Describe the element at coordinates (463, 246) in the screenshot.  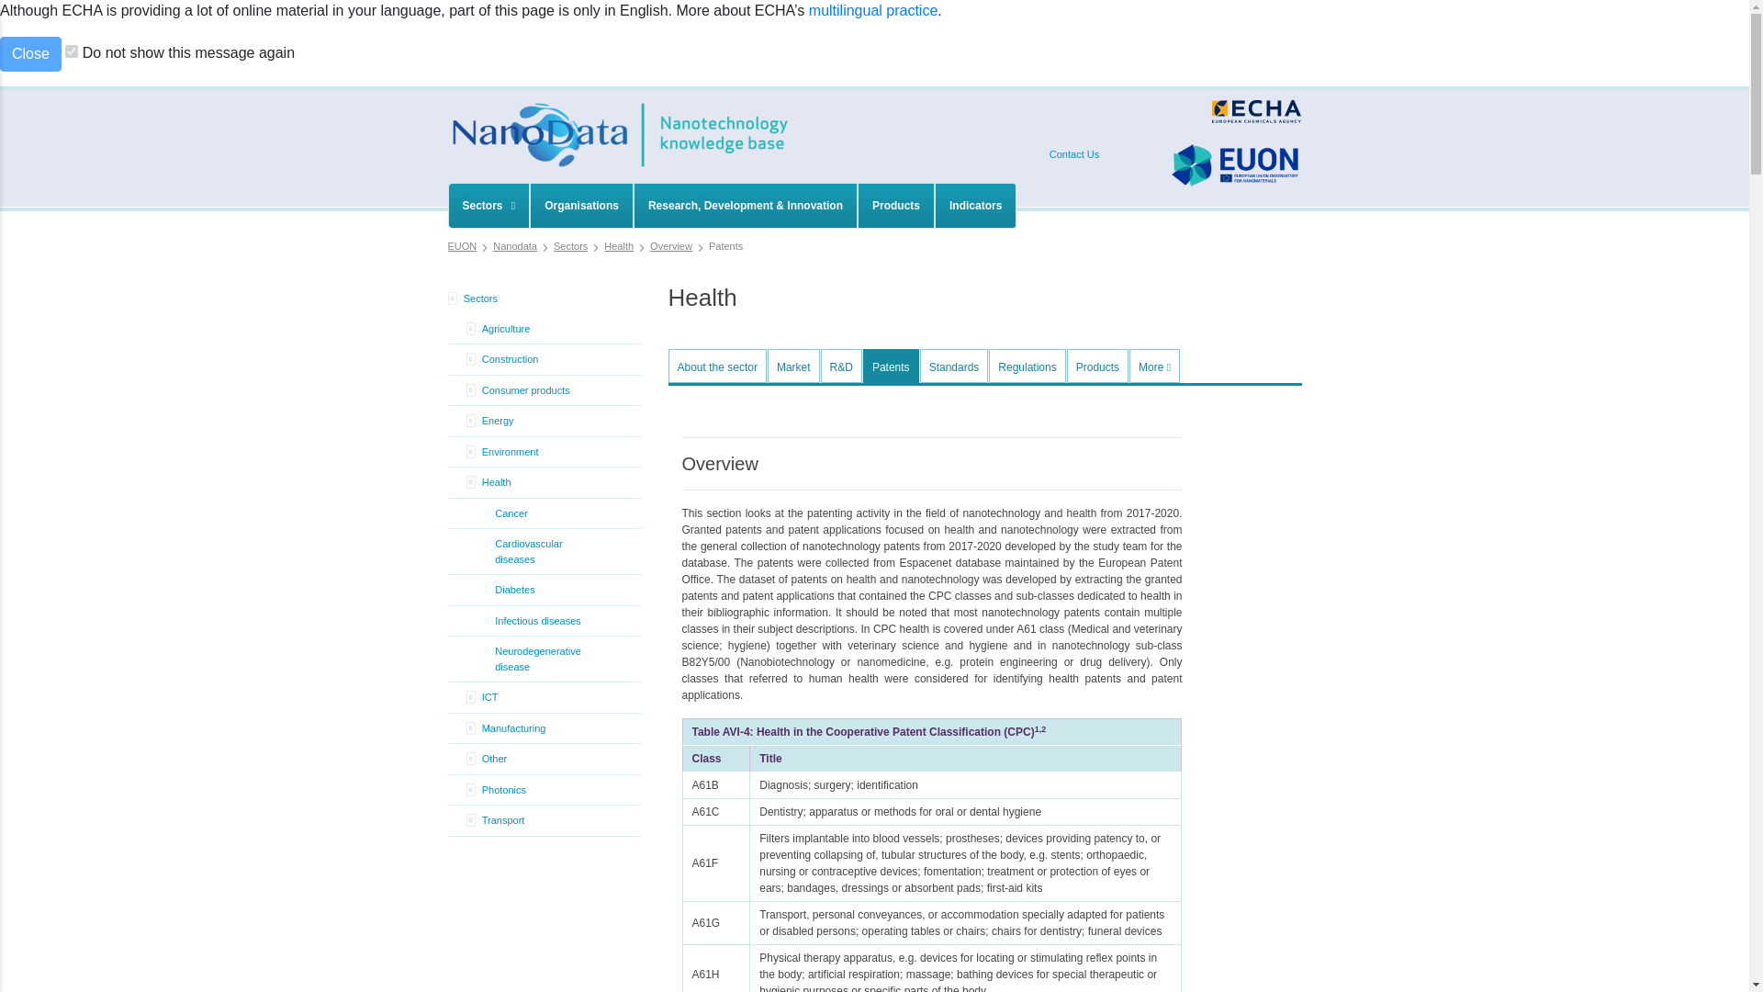
I see `EUON` at that location.